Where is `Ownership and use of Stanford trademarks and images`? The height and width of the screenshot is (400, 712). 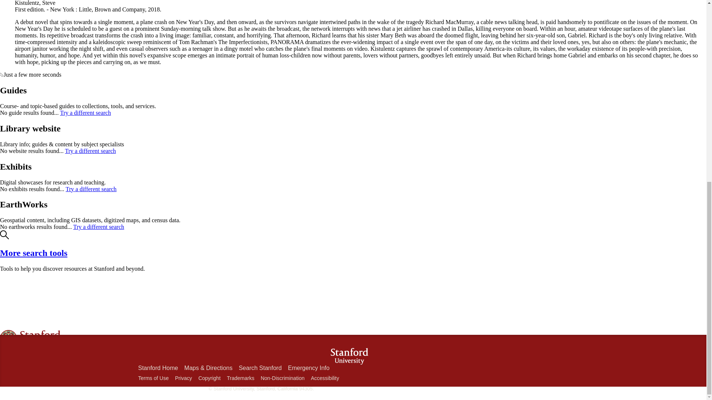
Ownership and use of Stanford trademarks and images is located at coordinates (240, 378).